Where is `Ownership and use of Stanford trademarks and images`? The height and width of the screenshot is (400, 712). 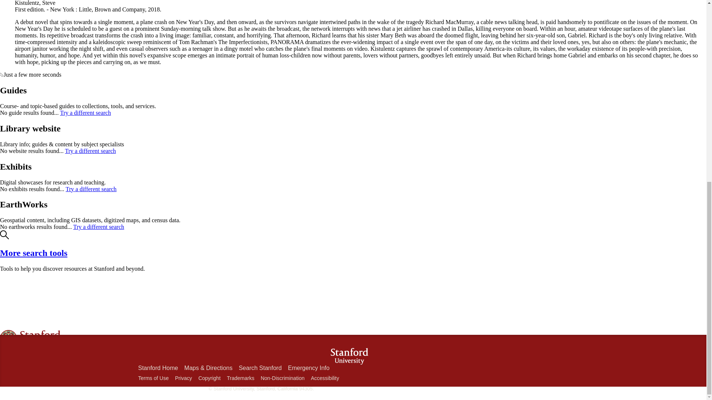
Ownership and use of Stanford trademarks and images is located at coordinates (240, 378).